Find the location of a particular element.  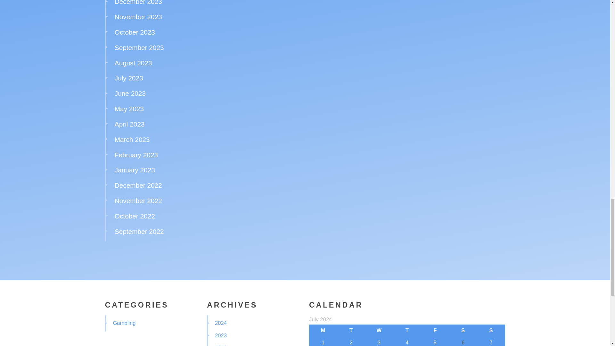

Monday is located at coordinates (323, 331).